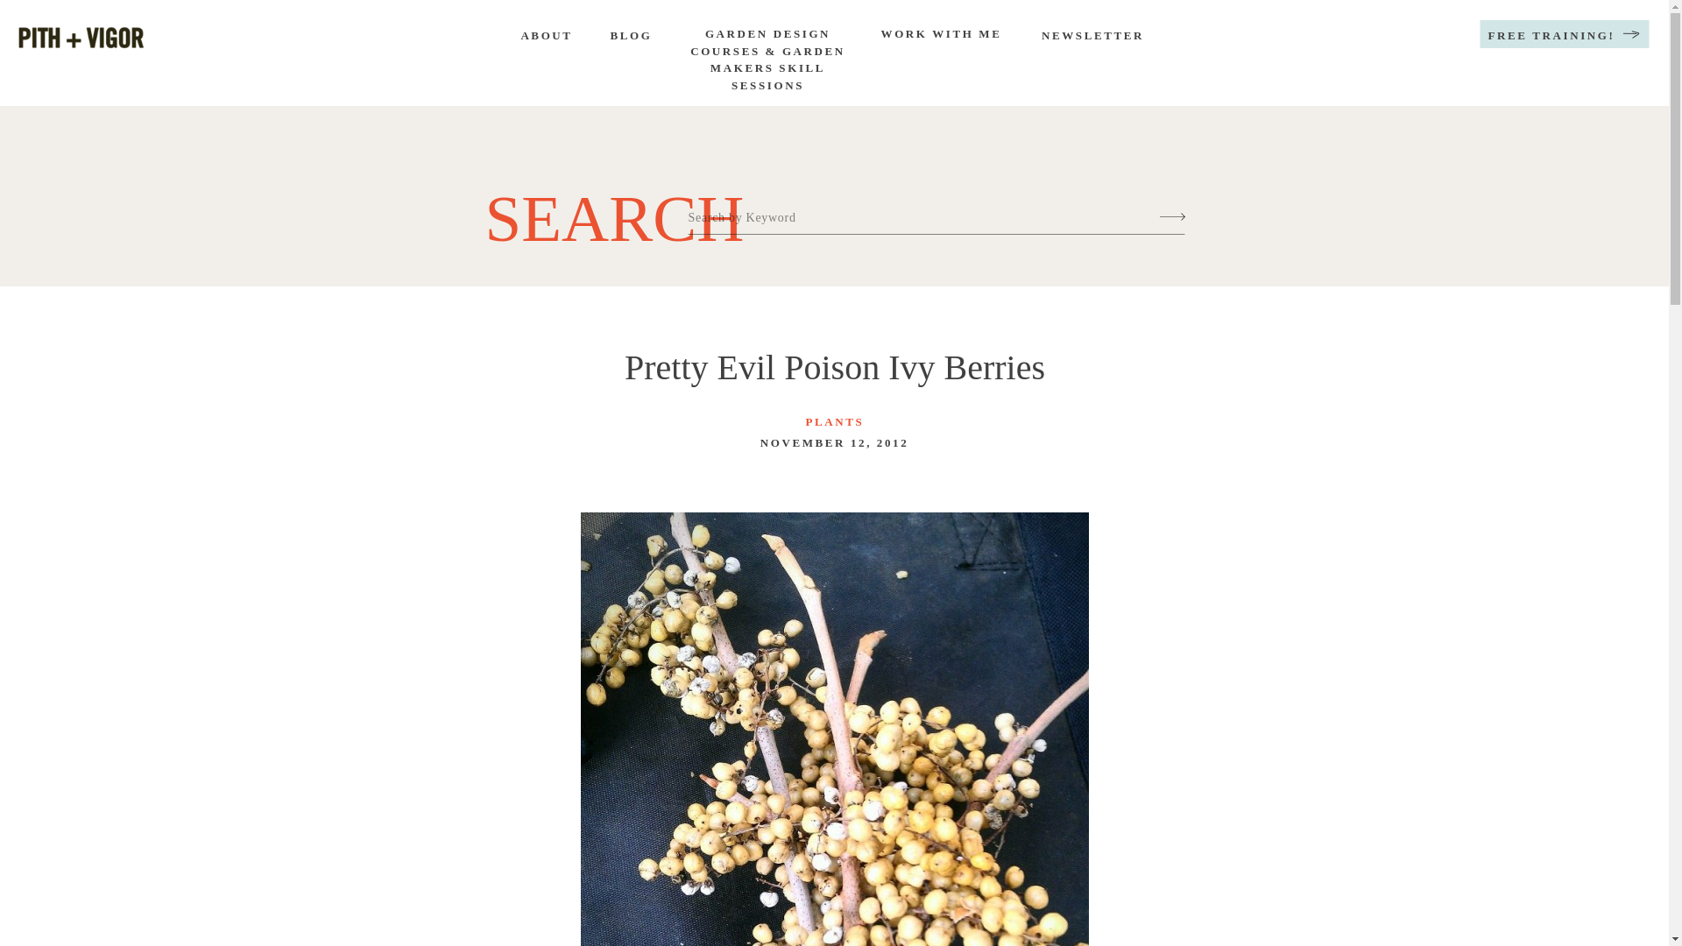  What do you see at coordinates (834, 422) in the screenshot?
I see `PLANTS` at bounding box center [834, 422].